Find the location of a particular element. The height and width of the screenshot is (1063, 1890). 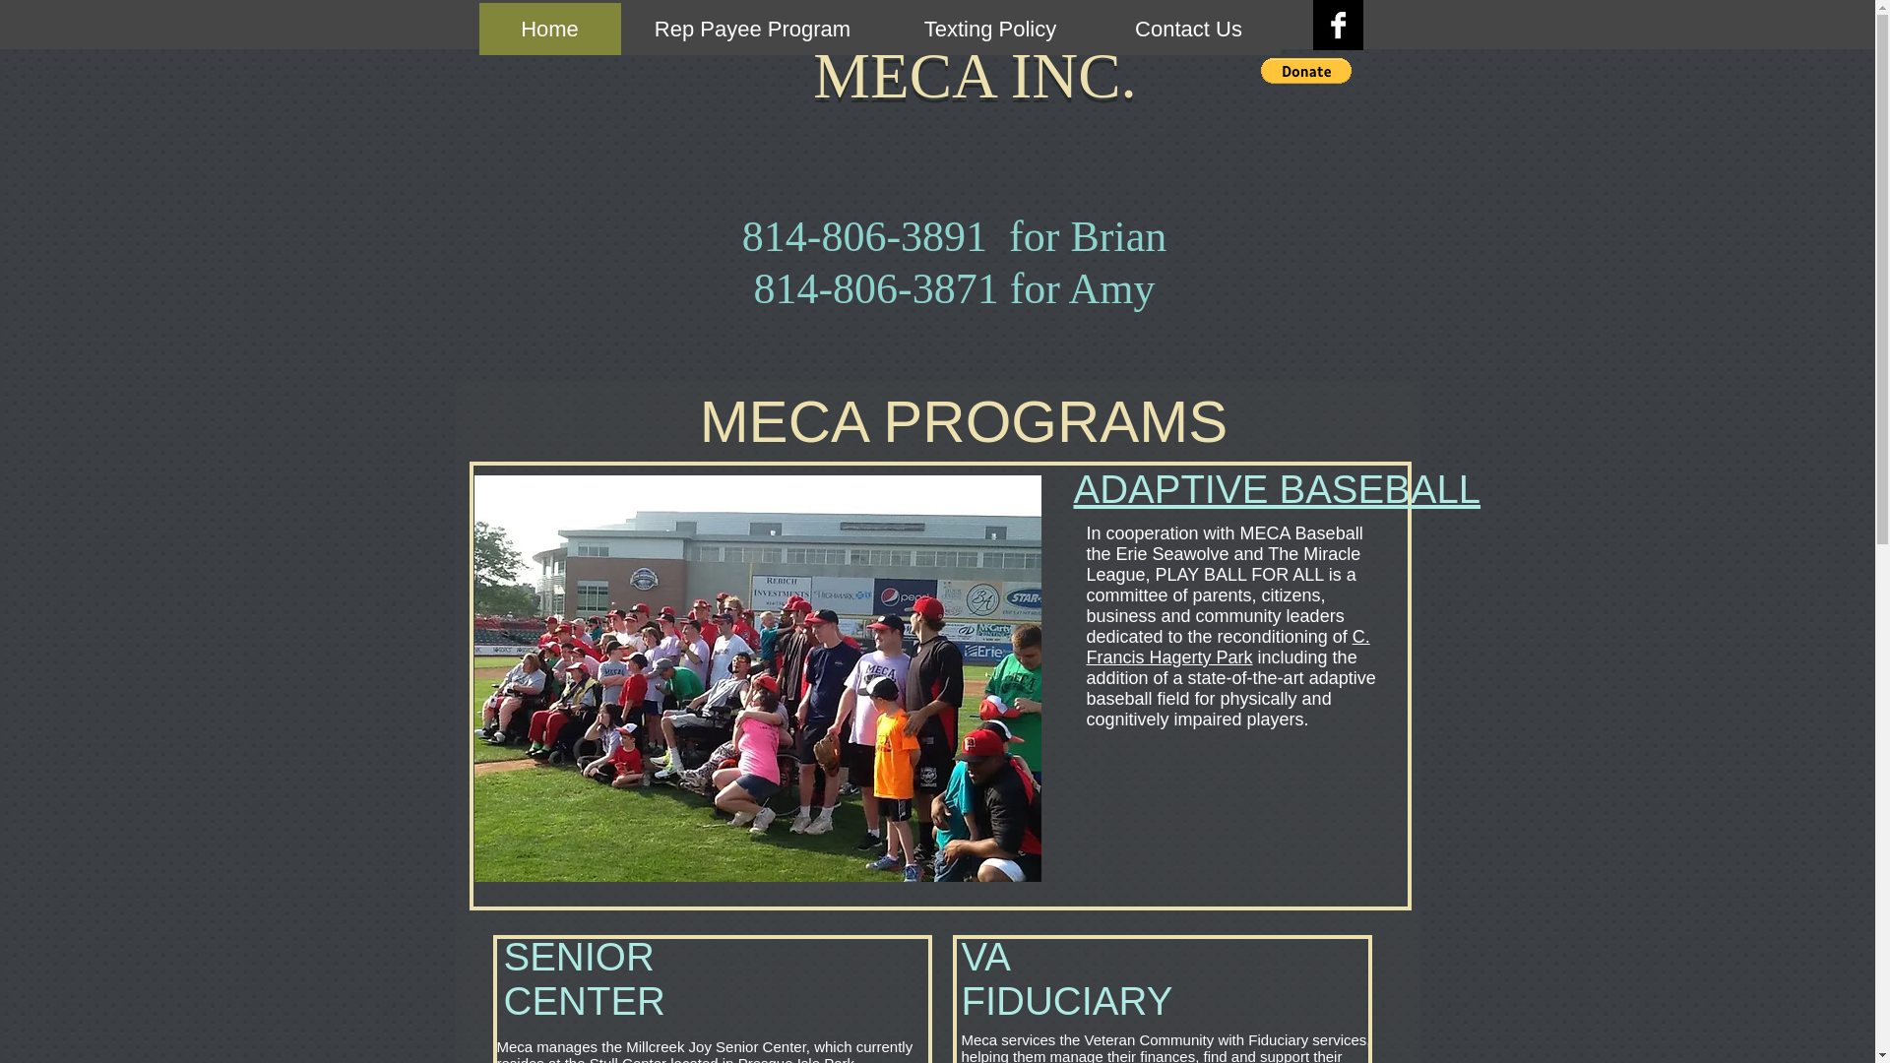

Contact Us is located at coordinates (1188, 30).